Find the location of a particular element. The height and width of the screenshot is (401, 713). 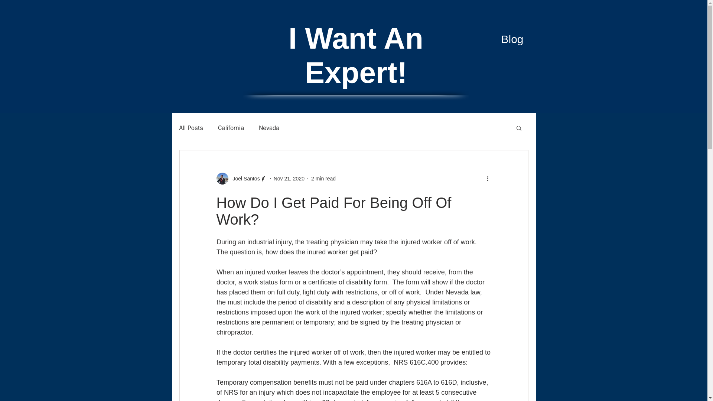

Nevada is located at coordinates (269, 127).